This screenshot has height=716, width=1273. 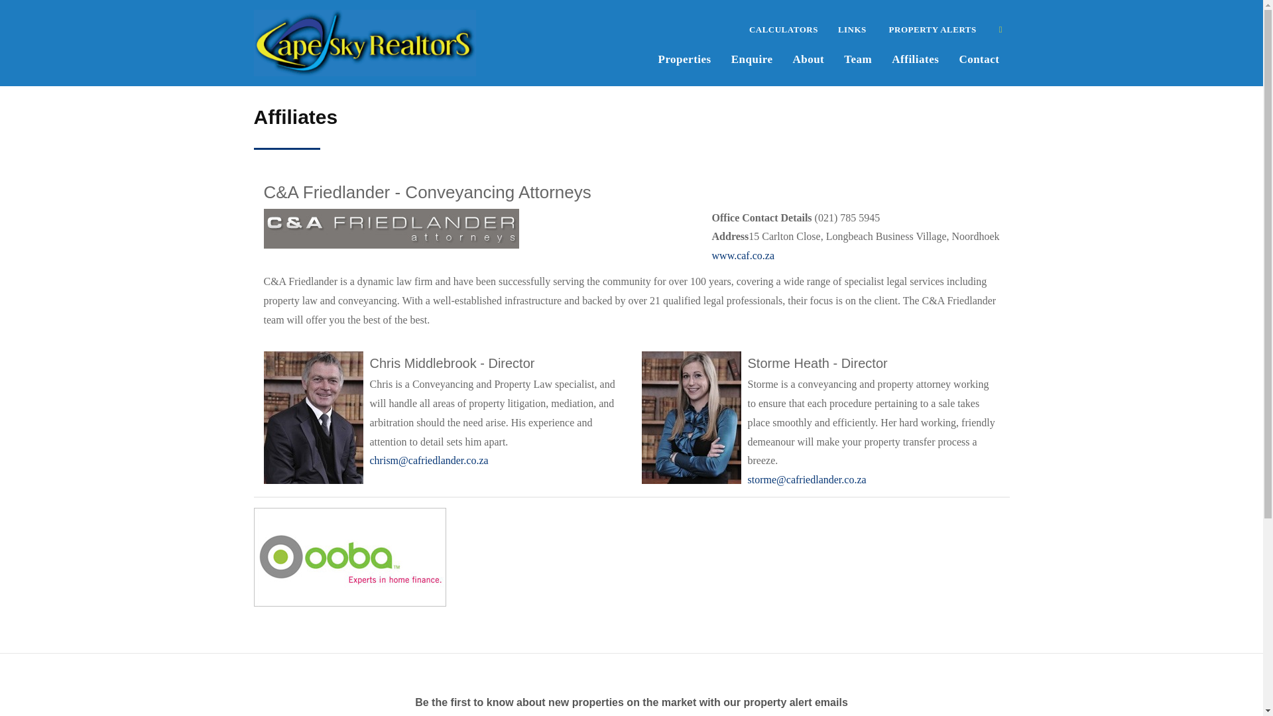 I want to click on Team, so click(x=858, y=58).